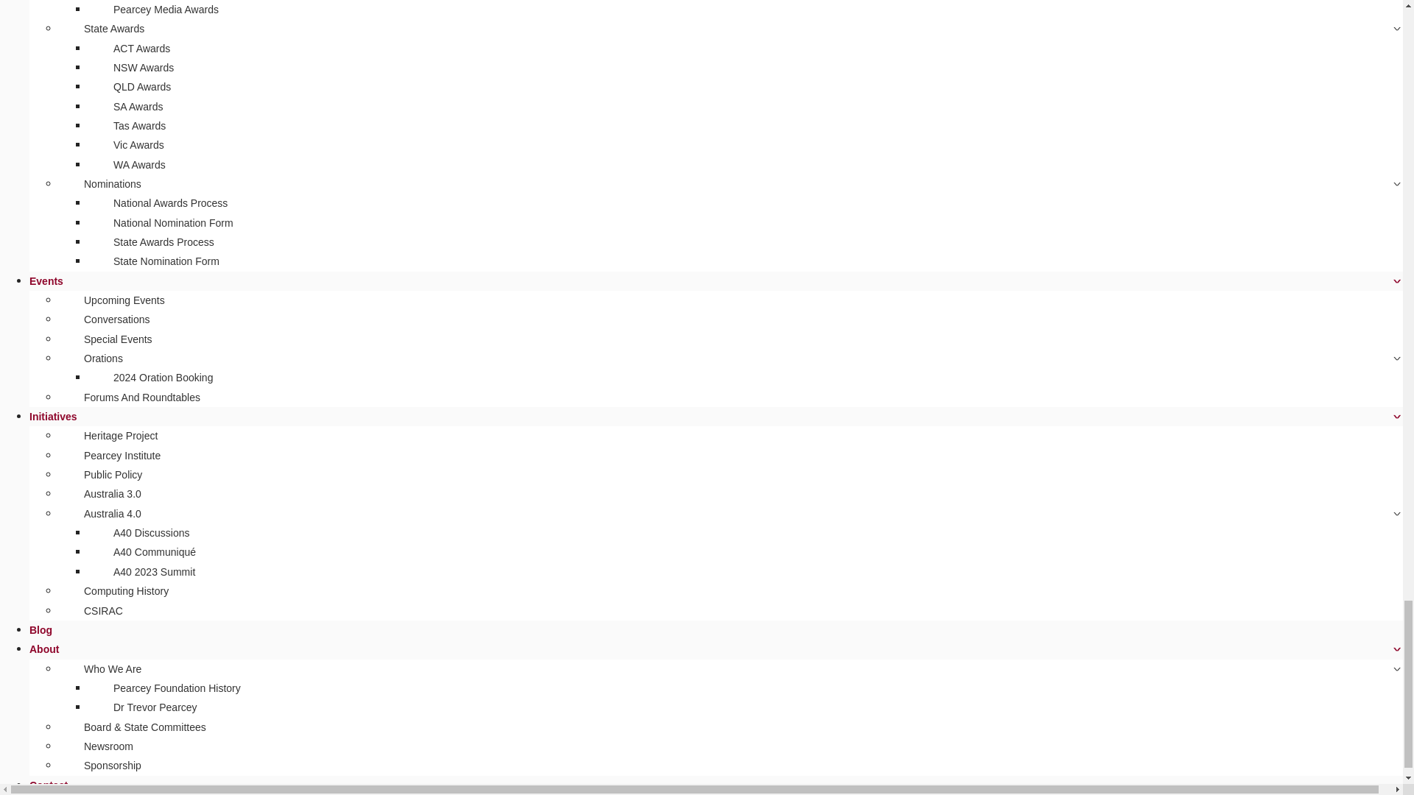  What do you see at coordinates (141, 397) in the screenshot?
I see `Forums And Roundtables` at bounding box center [141, 397].